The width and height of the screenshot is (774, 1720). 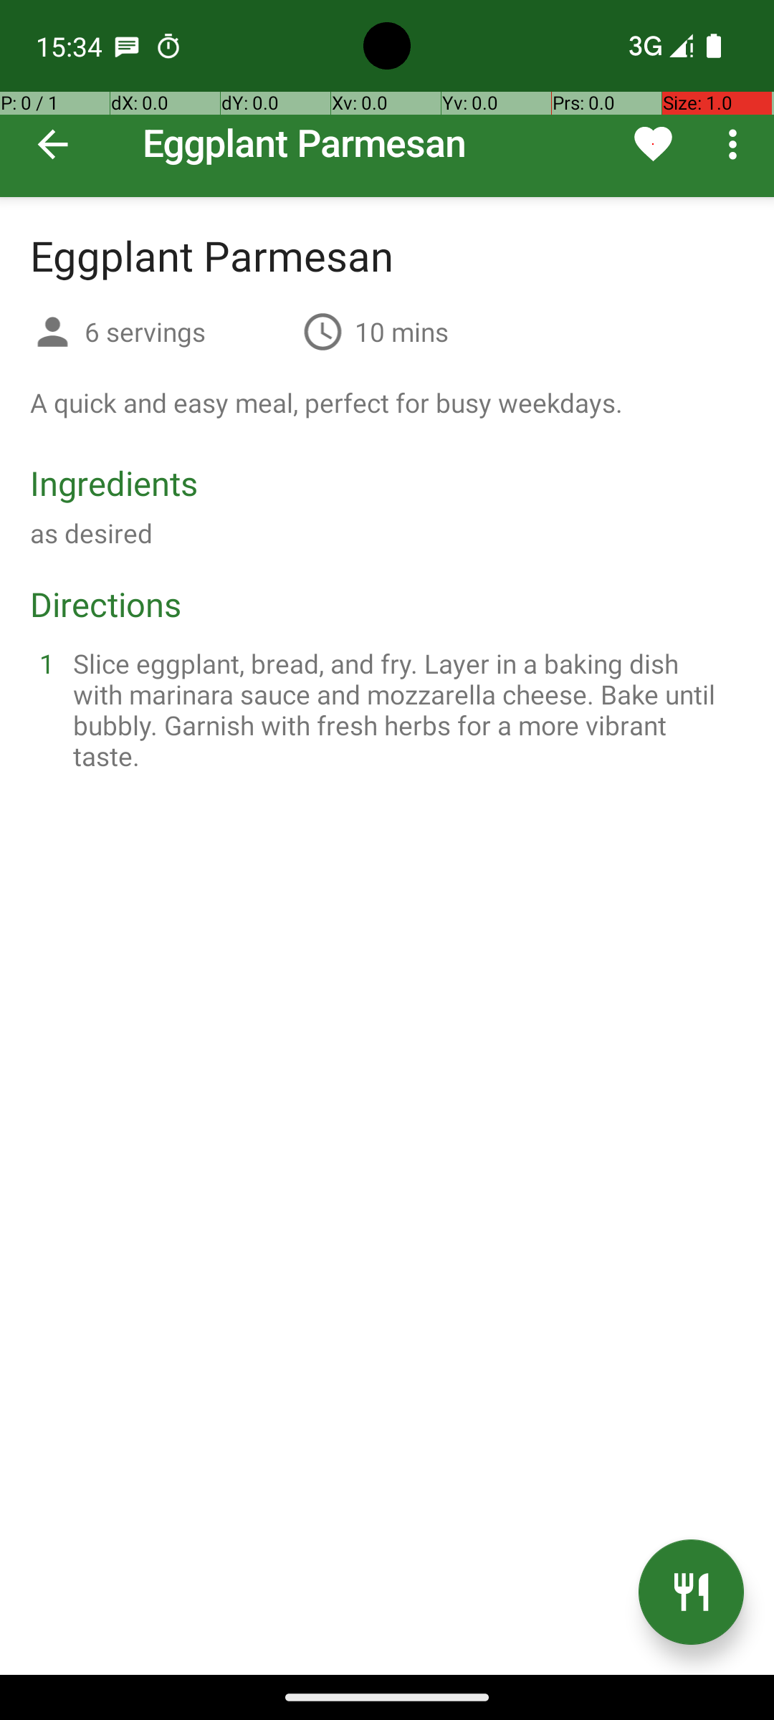 What do you see at coordinates (404, 709) in the screenshot?
I see `Slice eggplant, bread, and fry. Layer in a baking dish with marinara sauce and mozzarella cheese. Bake until bubbly. Garnish with fresh herbs for a more vibrant taste.` at bounding box center [404, 709].